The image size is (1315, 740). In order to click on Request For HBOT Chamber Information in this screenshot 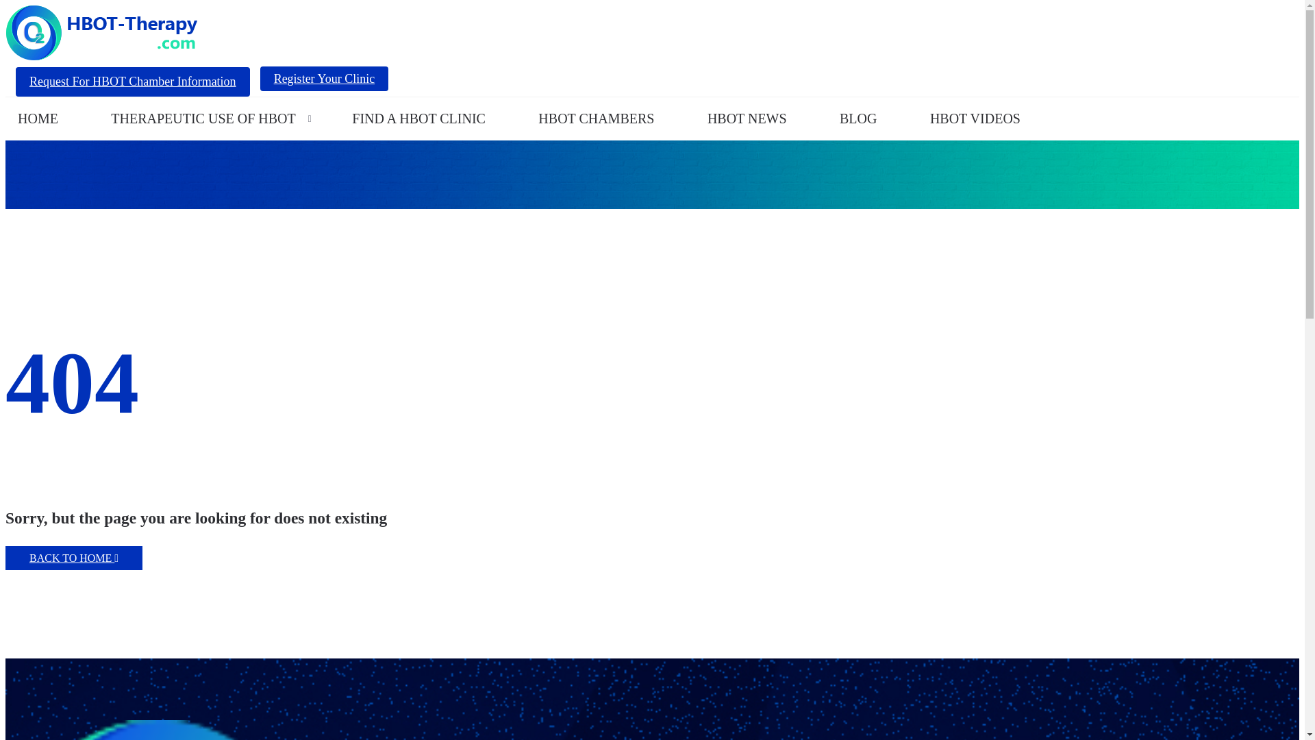, I will do `click(133, 82)`.